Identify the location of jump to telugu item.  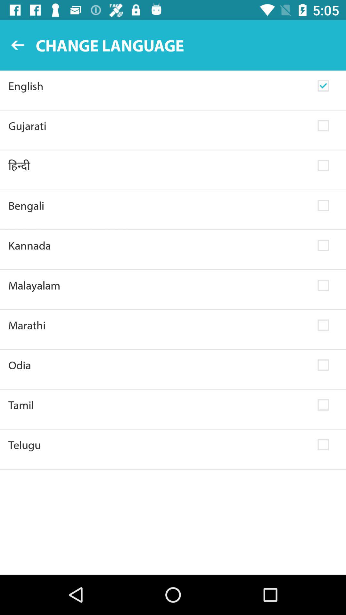
(159, 445).